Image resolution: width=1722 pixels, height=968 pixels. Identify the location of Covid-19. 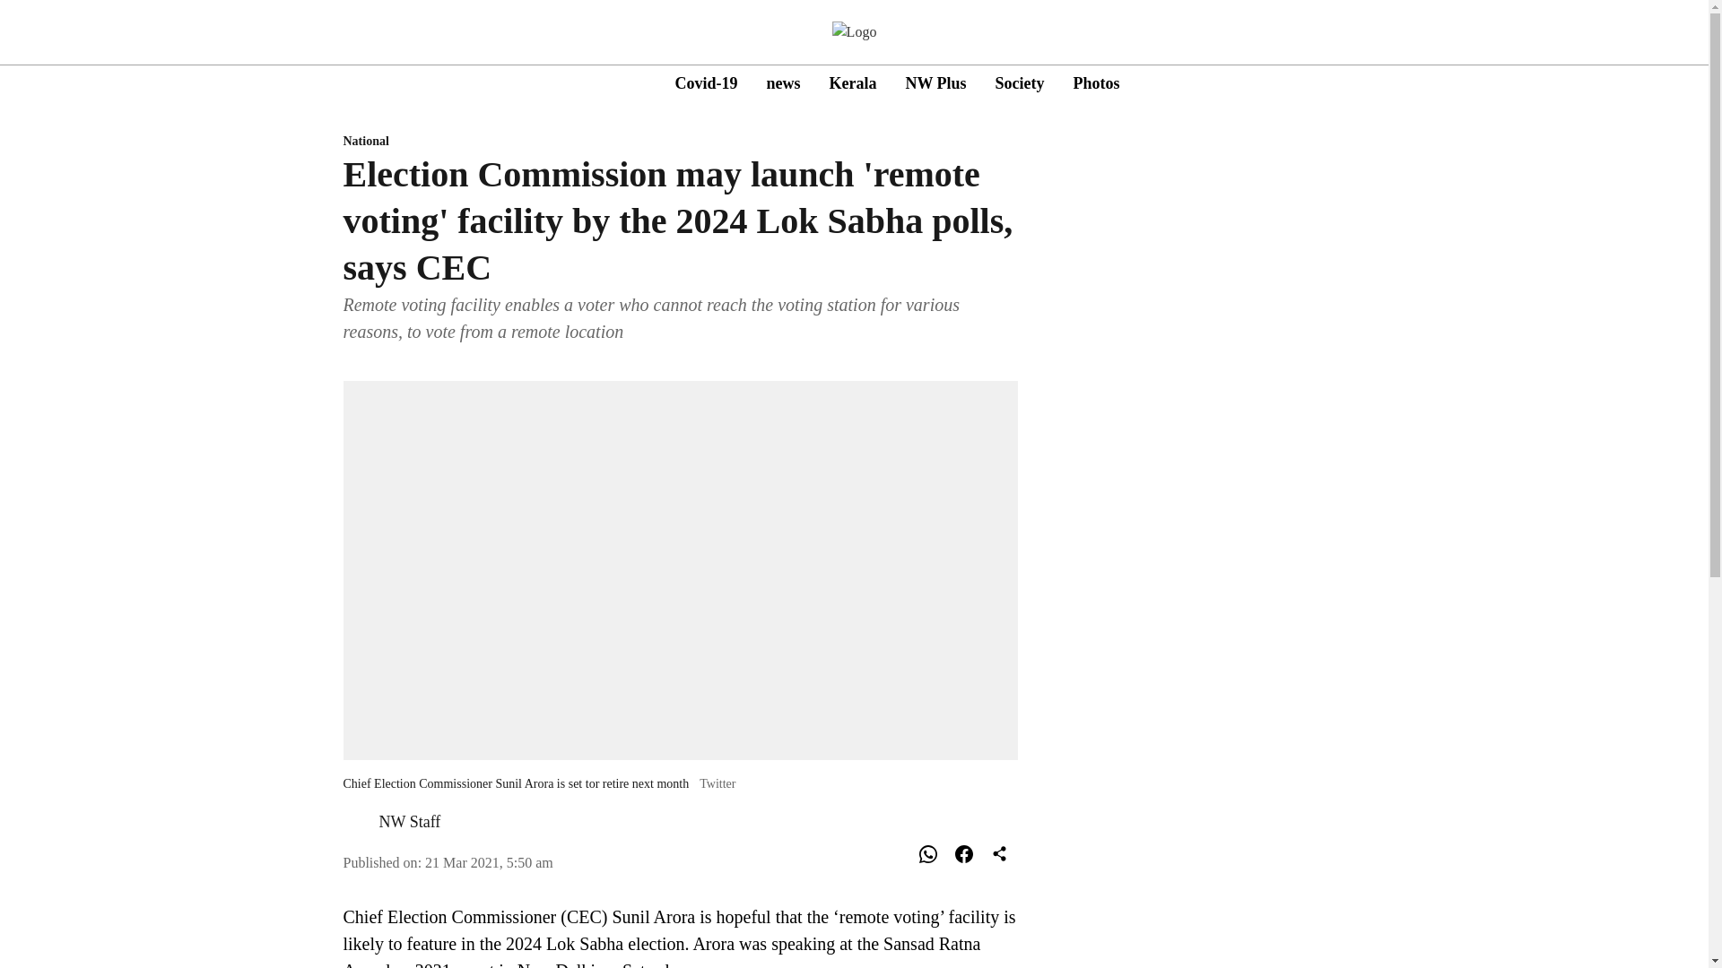
(705, 82).